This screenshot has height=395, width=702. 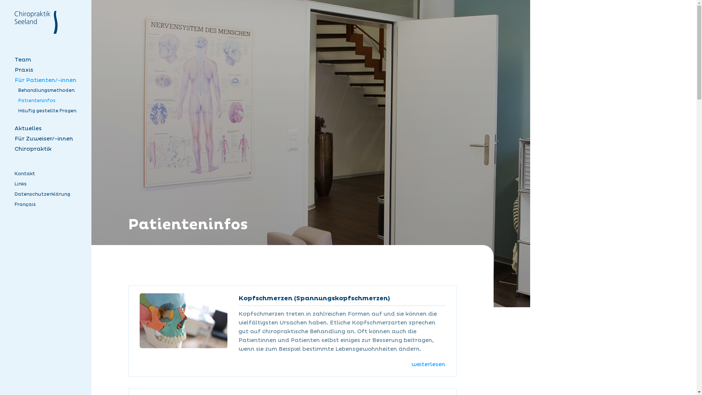 What do you see at coordinates (48, 70) in the screenshot?
I see `Praxis` at bounding box center [48, 70].